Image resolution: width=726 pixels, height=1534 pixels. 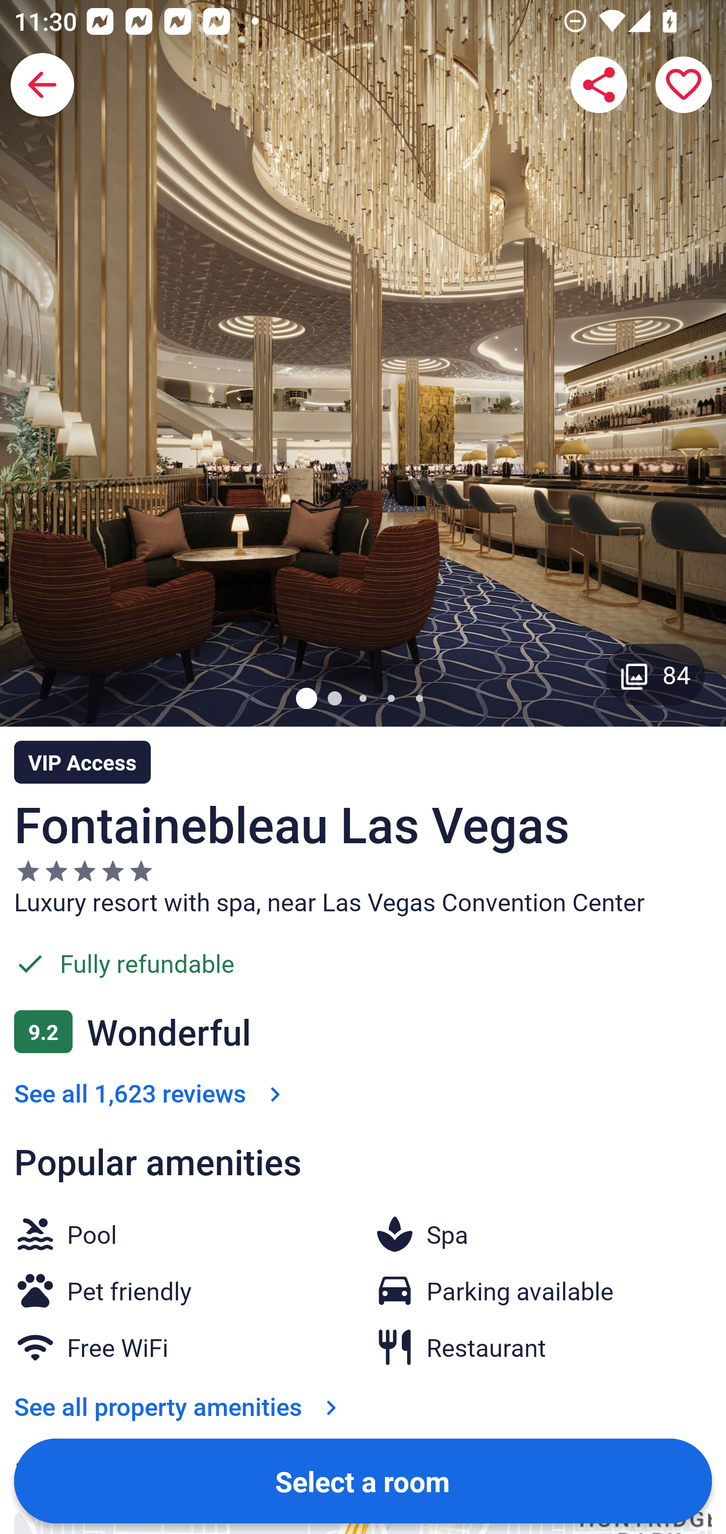 I want to click on Share Fontainebleau Las Vegas, so click(x=599, y=85).